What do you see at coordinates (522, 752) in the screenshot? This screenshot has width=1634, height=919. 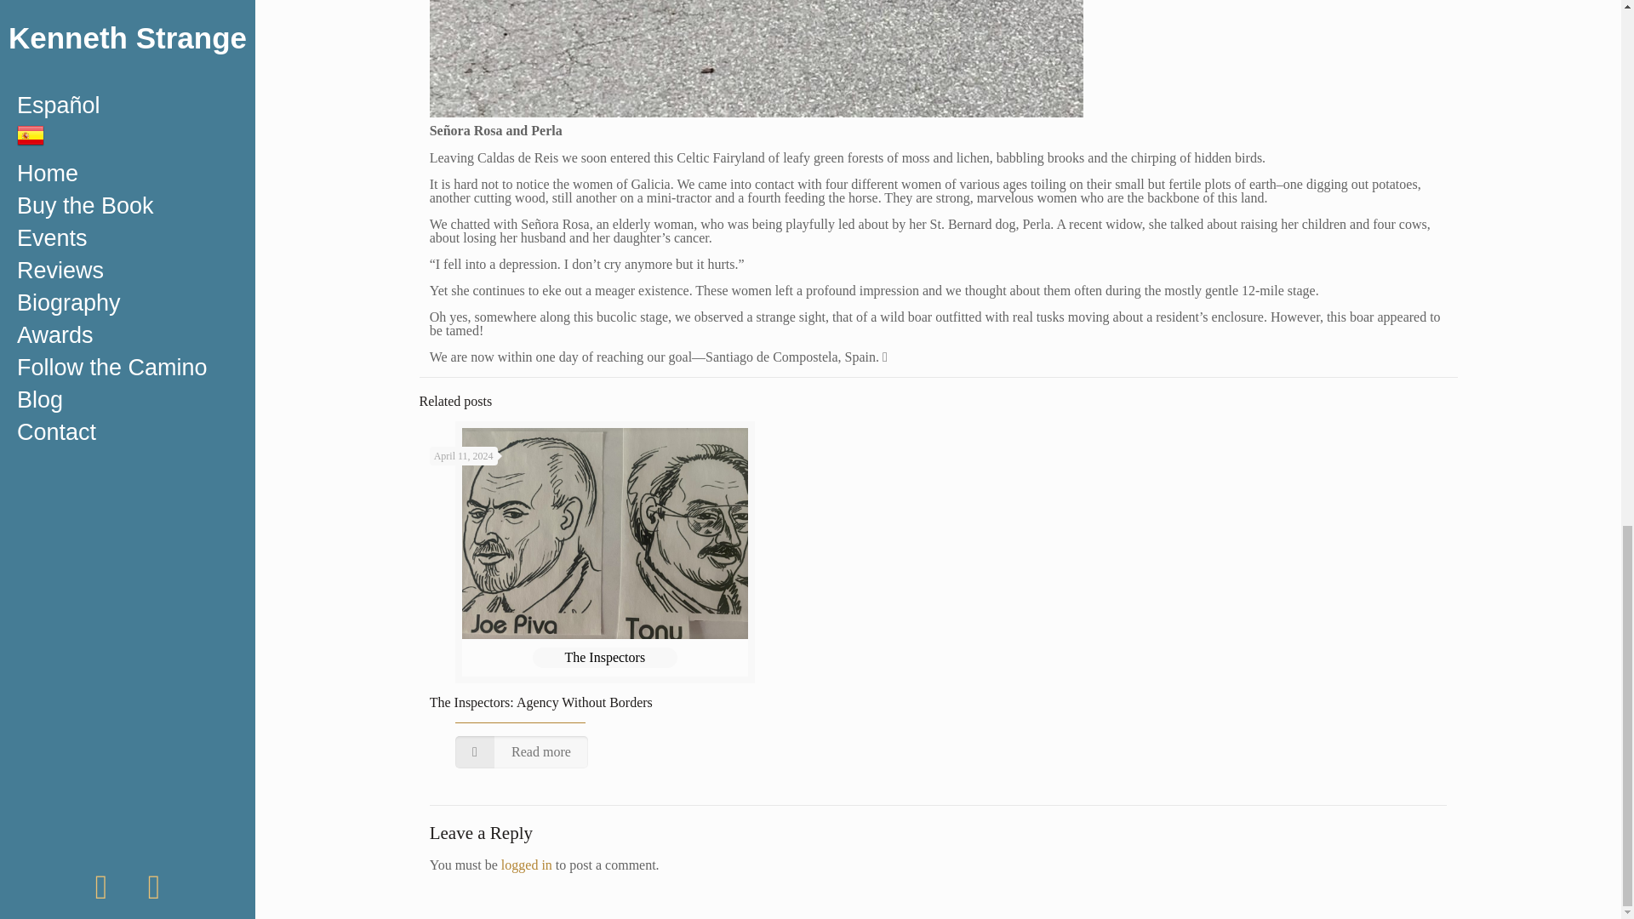 I see `Read more` at bounding box center [522, 752].